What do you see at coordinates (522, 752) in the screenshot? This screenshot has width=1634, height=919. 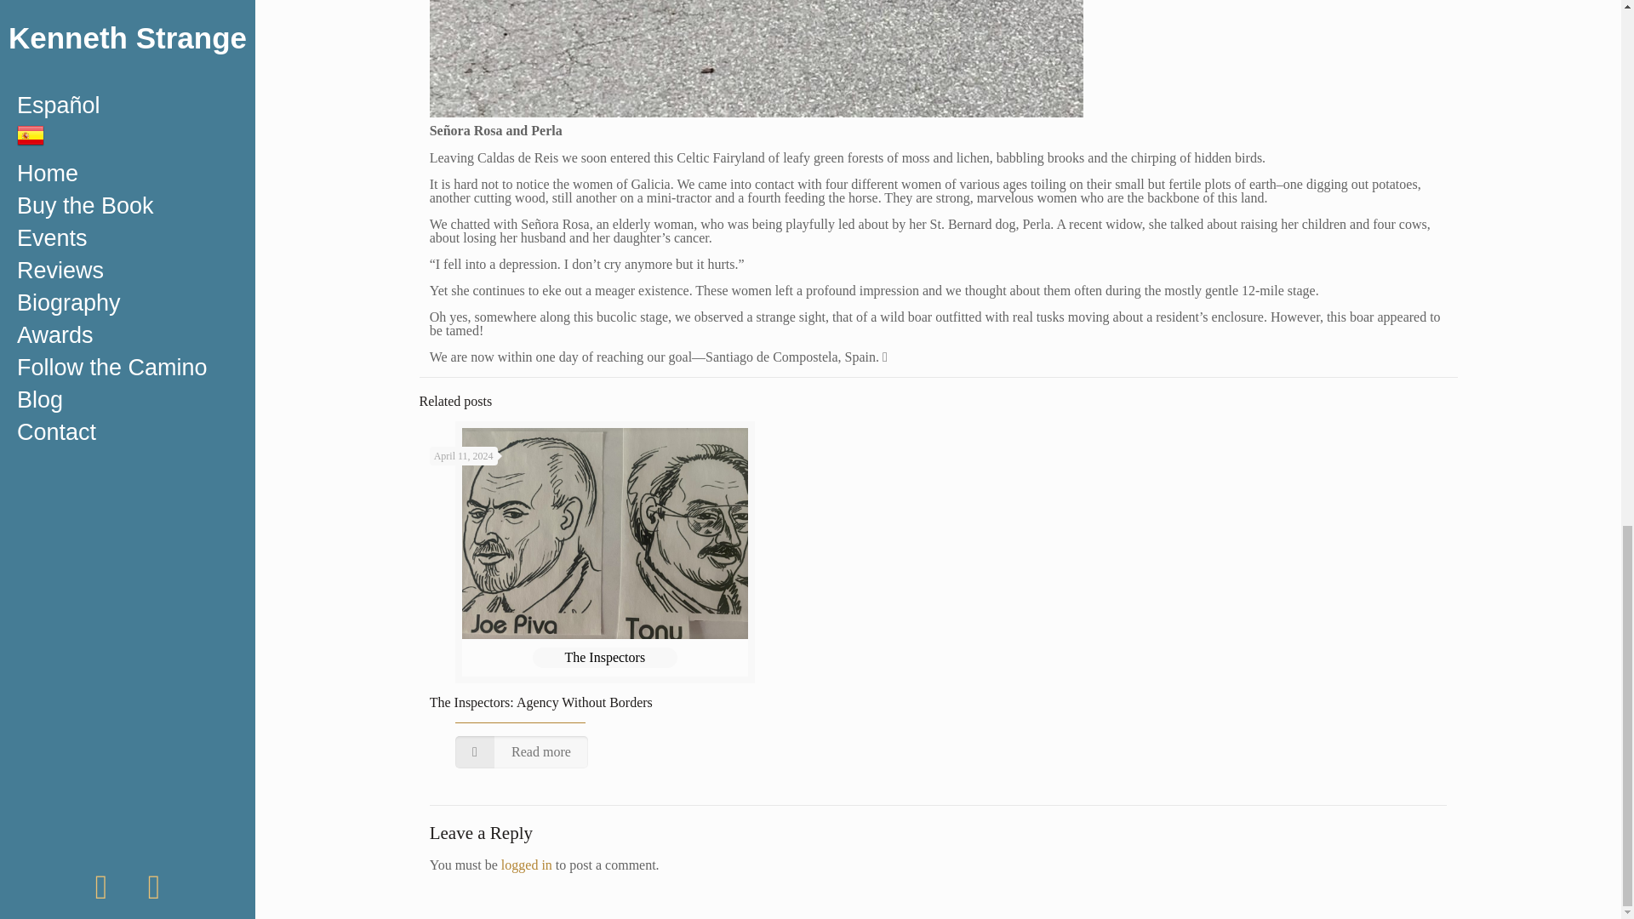 I see `Read more` at bounding box center [522, 752].